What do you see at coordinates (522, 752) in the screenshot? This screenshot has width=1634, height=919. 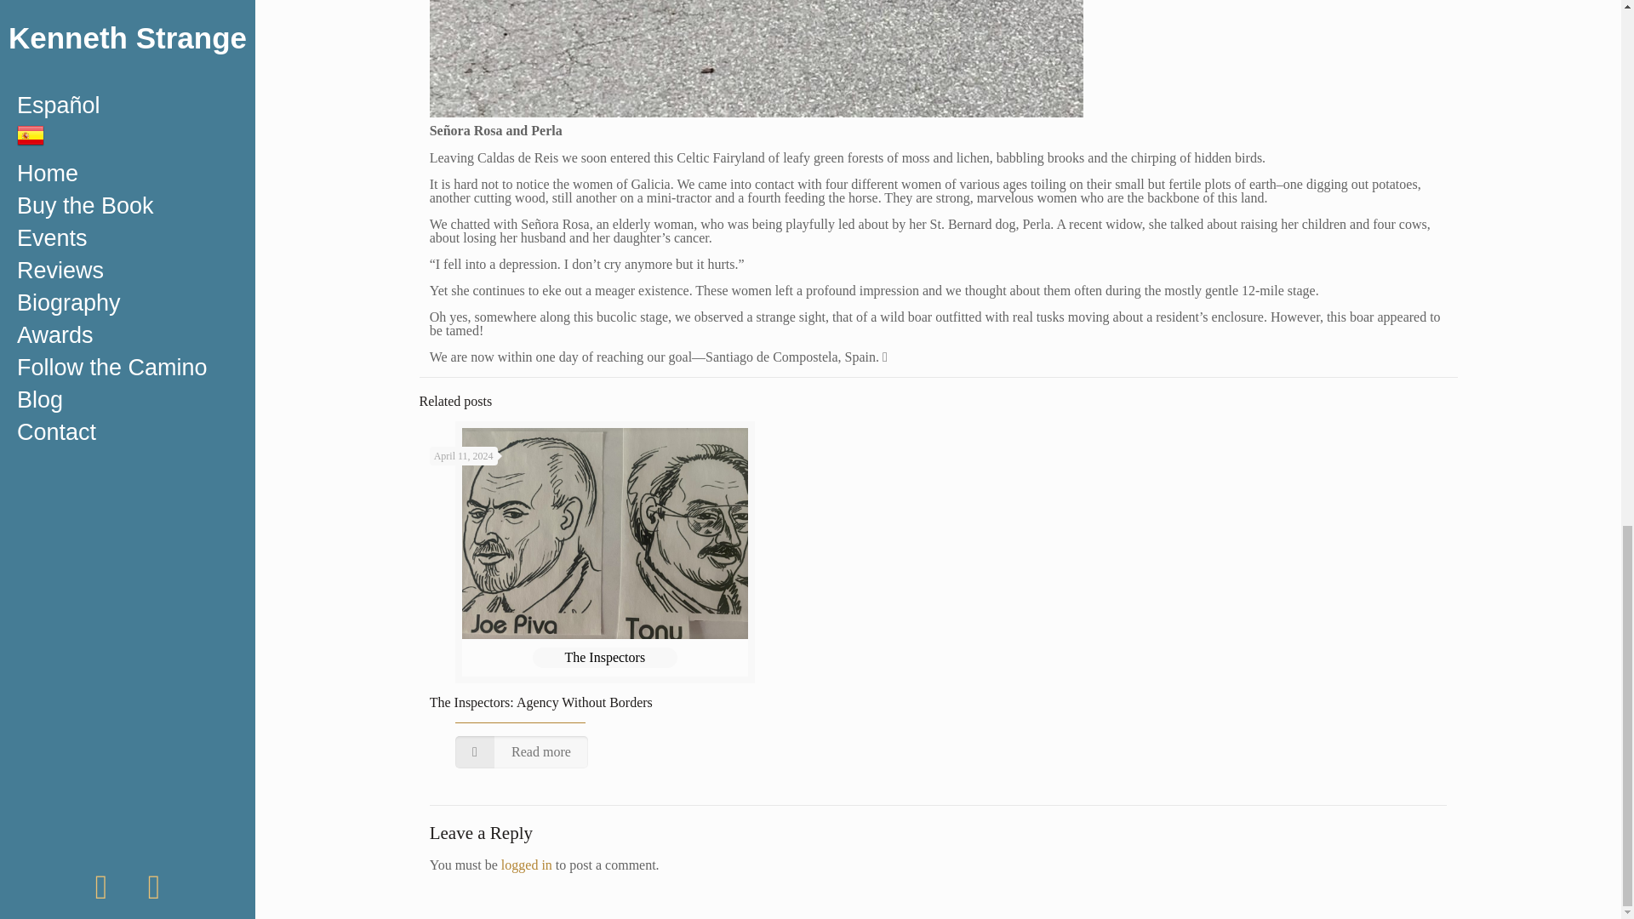 I see `Read more` at bounding box center [522, 752].